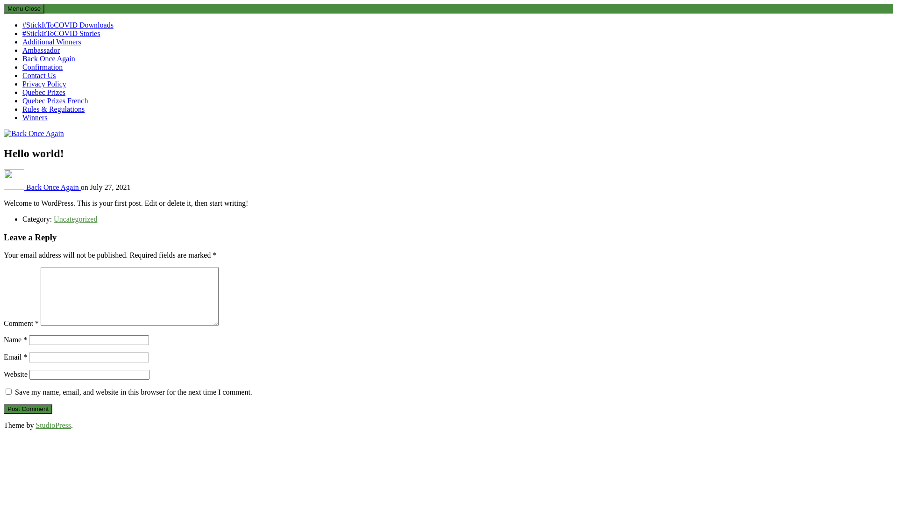 The width and height of the screenshot is (897, 505). I want to click on Back Once Again, so click(49, 59).